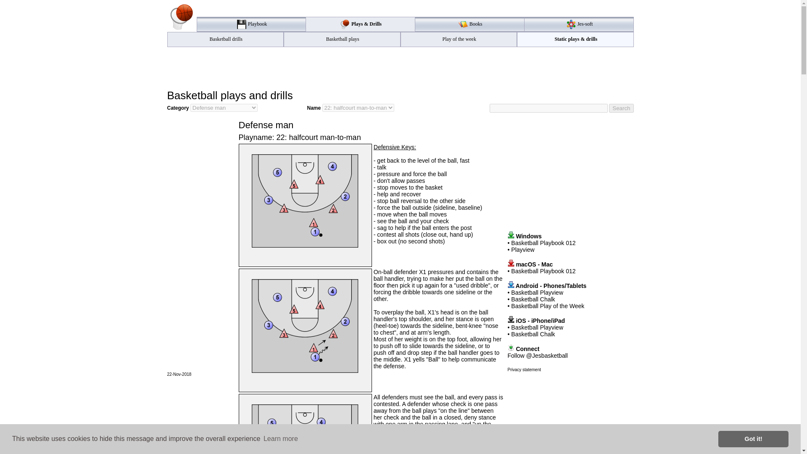 The image size is (807, 454). Describe the element at coordinates (621, 108) in the screenshot. I see `Search` at that location.